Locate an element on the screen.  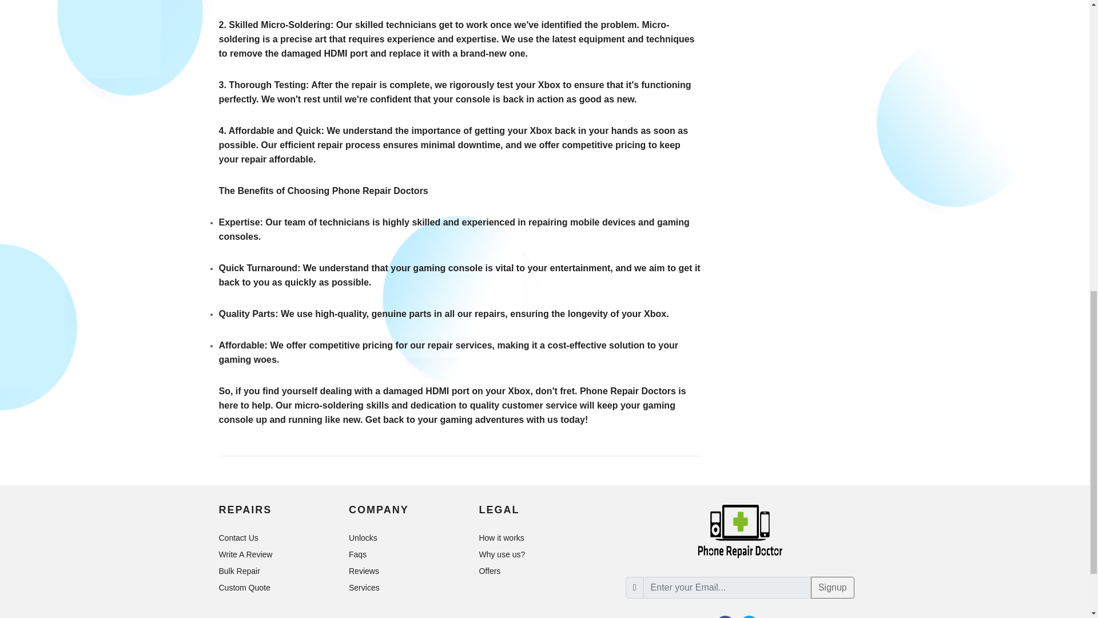
Faqs is located at coordinates (358, 554).